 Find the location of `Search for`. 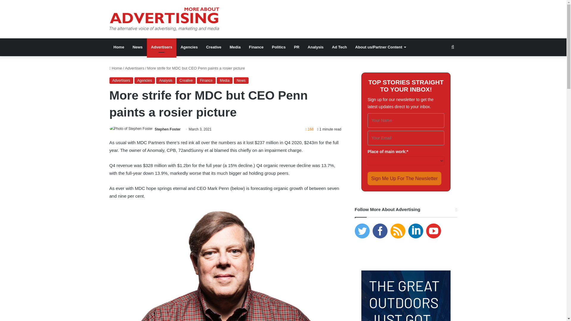

Search for is located at coordinates (453, 47).